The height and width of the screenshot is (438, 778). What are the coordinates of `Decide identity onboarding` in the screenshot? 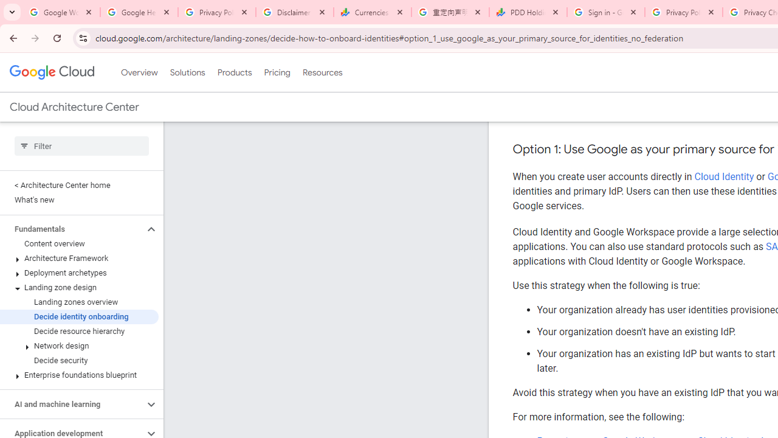 It's located at (79, 316).